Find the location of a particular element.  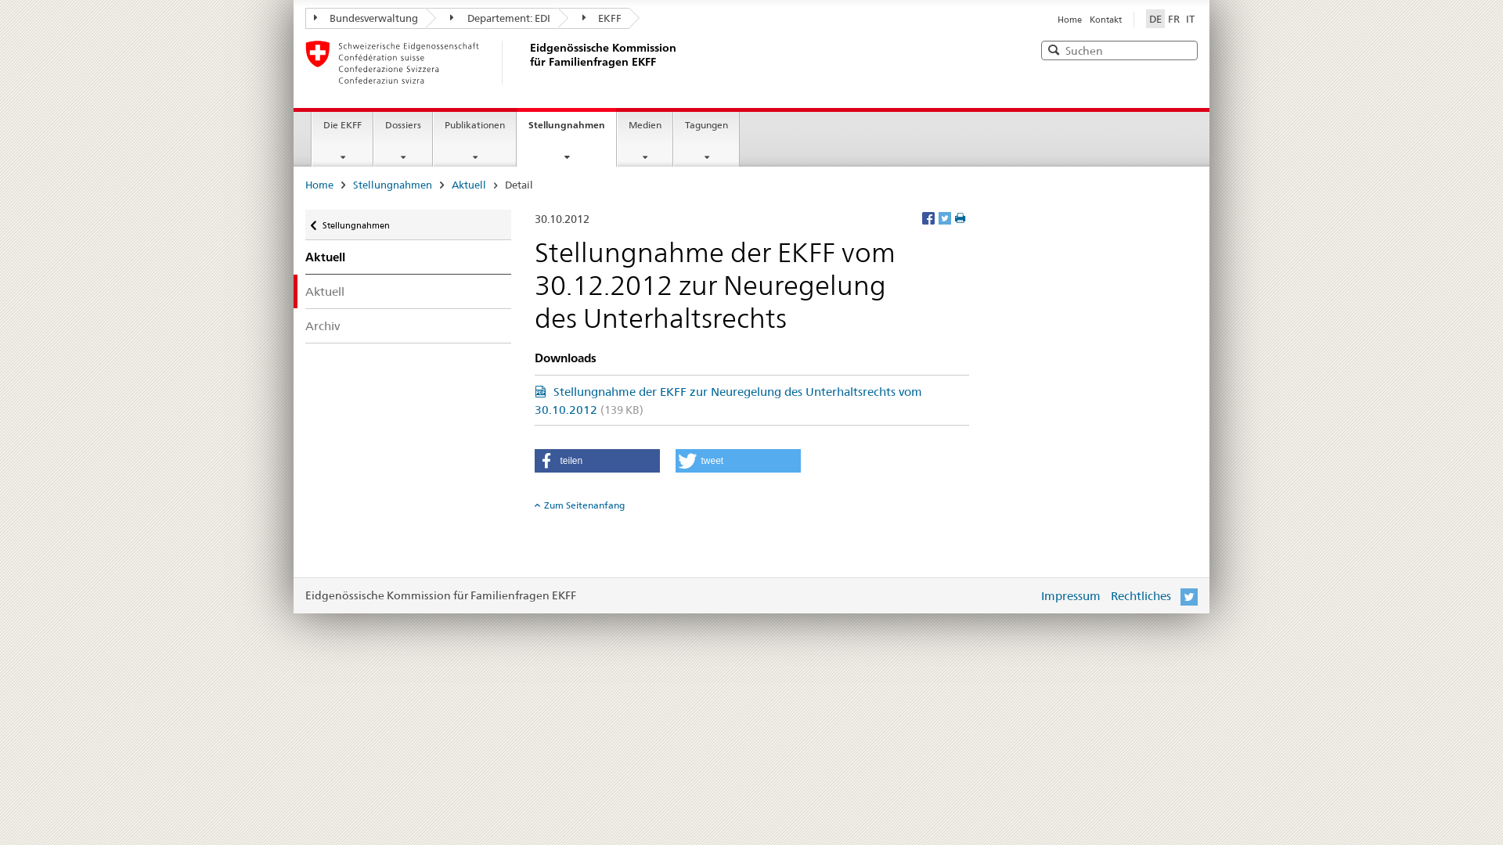

Bundesverwaltung is located at coordinates (366, 19).